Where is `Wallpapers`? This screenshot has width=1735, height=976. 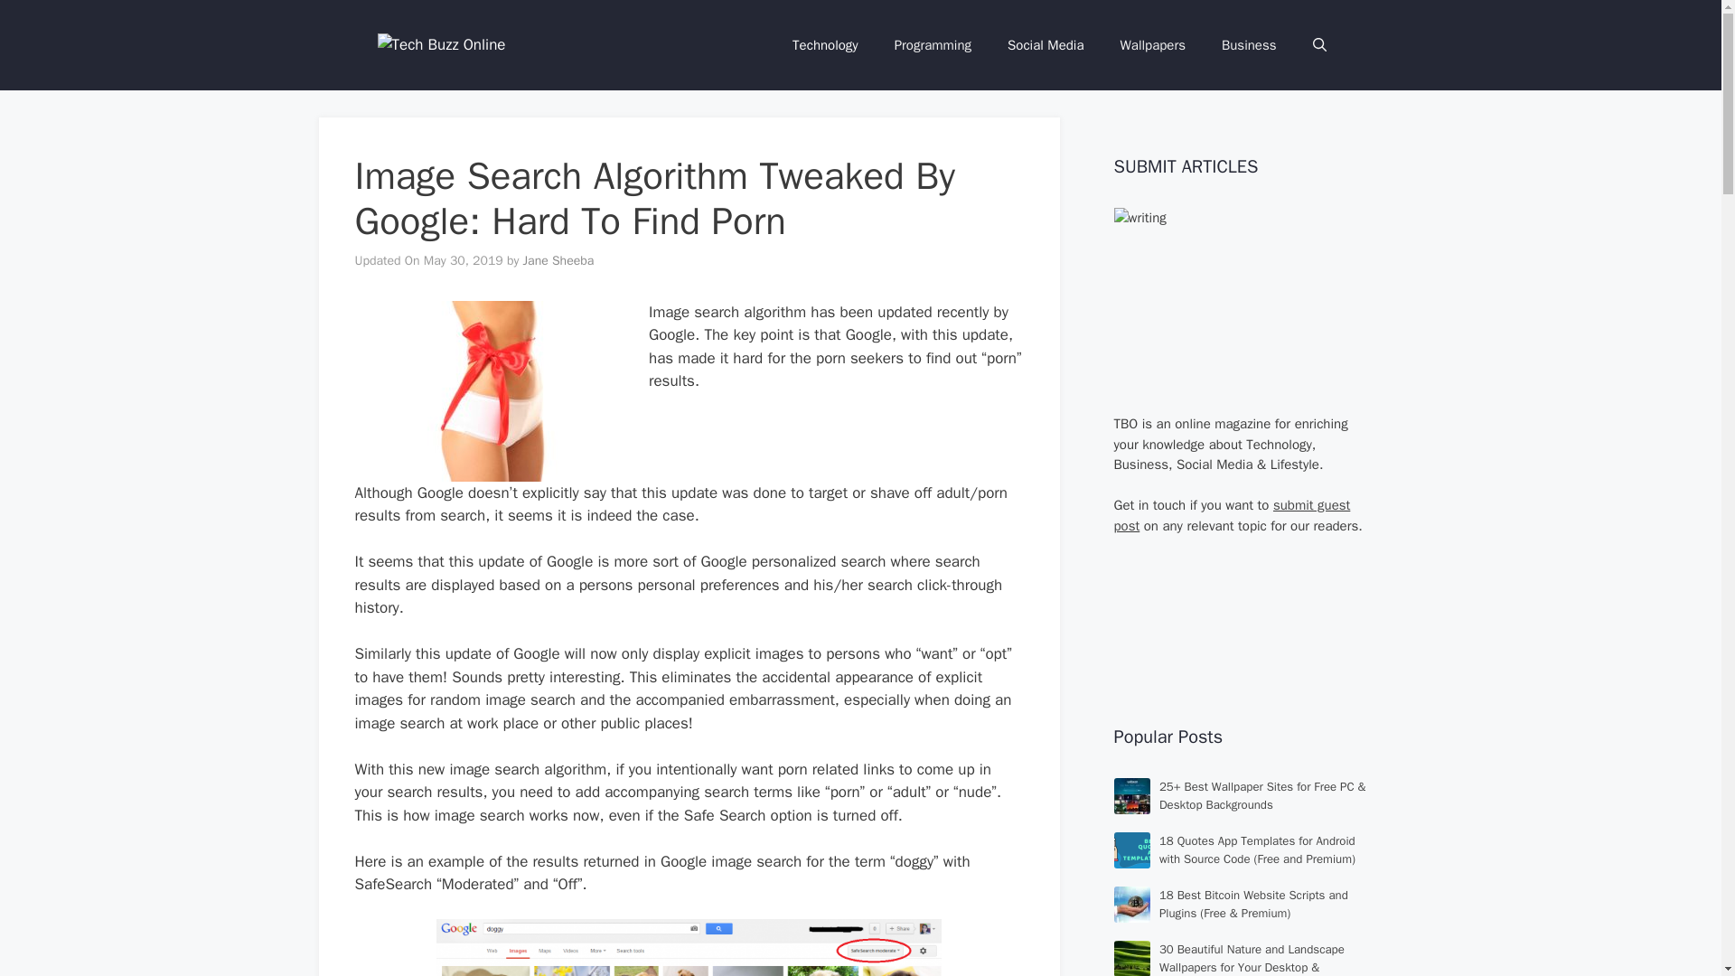 Wallpapers is located at coordinates (1153, 45).